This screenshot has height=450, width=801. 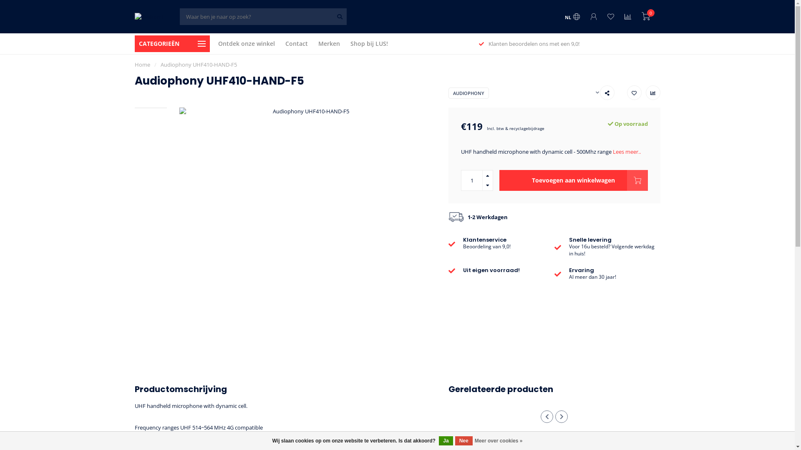 I want to click on Lees meer.., so click(x=627, y=152).